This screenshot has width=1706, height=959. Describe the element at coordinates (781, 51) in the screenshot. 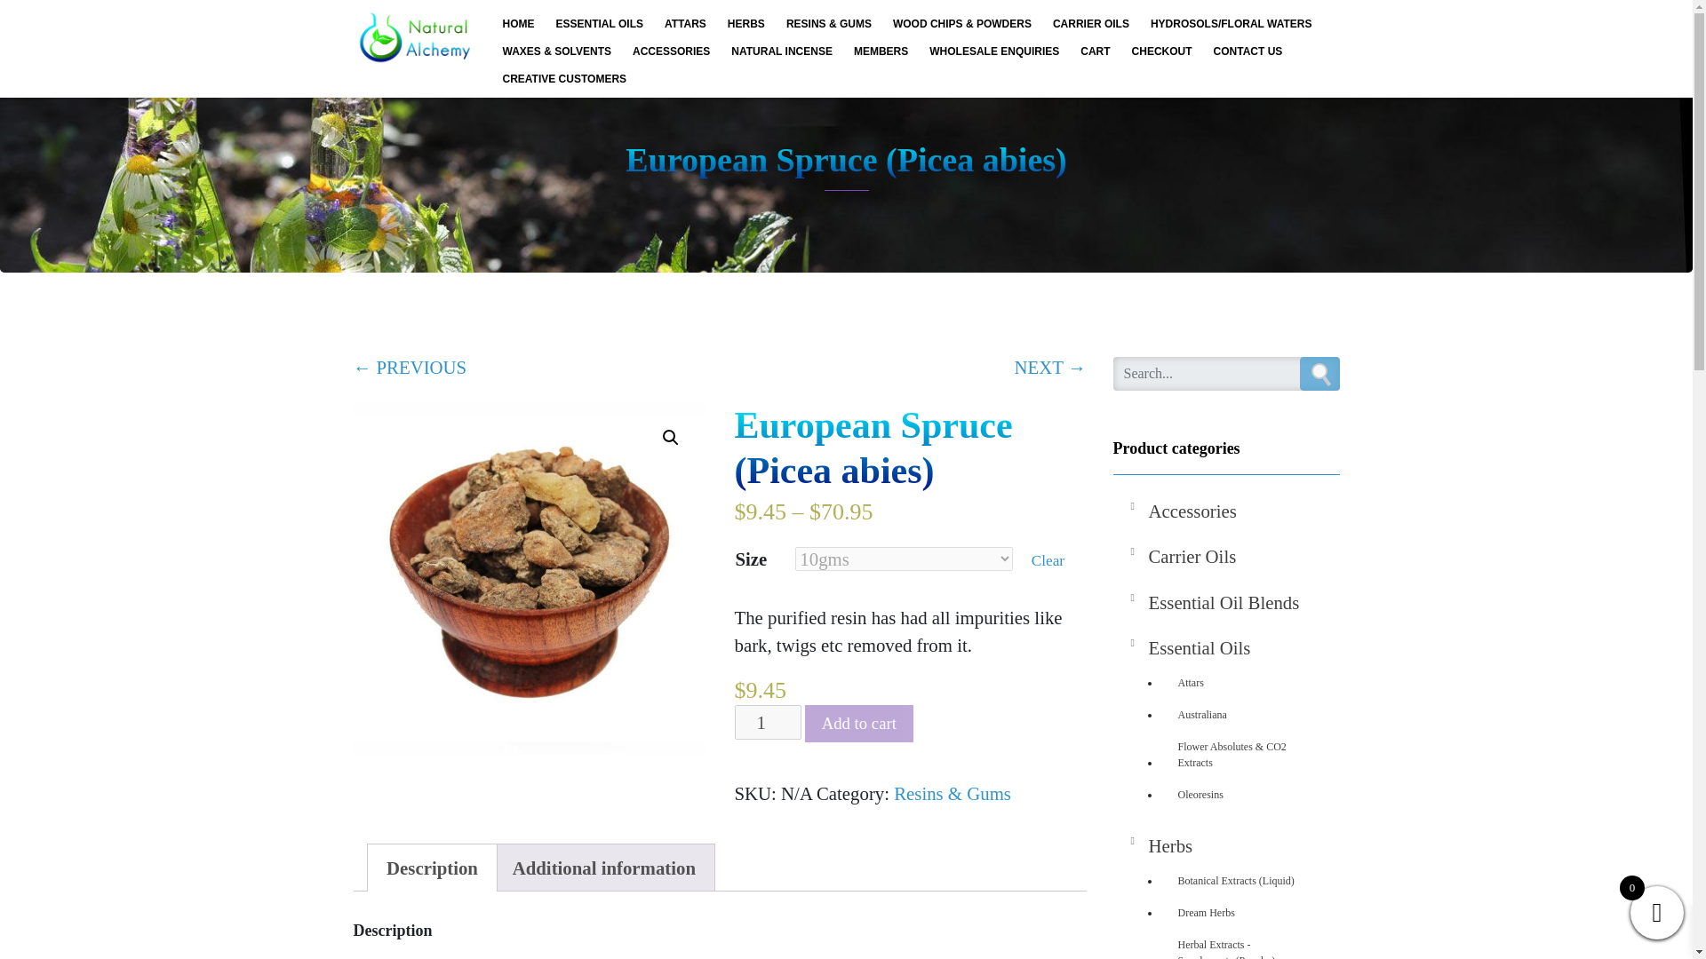

I see `NATURAL INCENSE` at that location.